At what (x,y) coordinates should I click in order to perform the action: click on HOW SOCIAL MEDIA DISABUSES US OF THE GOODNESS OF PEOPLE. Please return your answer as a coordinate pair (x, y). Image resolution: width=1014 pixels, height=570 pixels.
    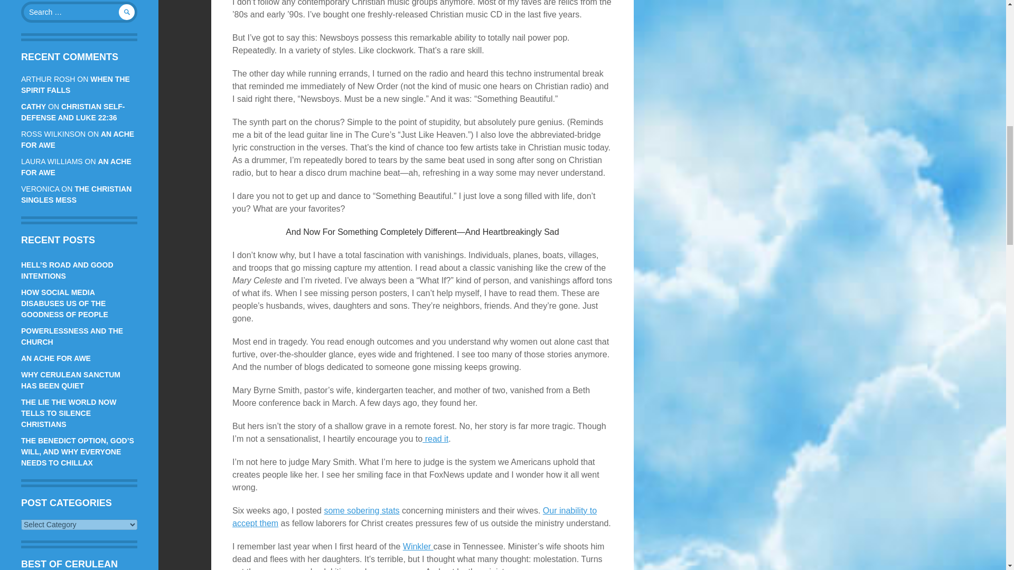
    Looking at the image, I should click on (64, 303).